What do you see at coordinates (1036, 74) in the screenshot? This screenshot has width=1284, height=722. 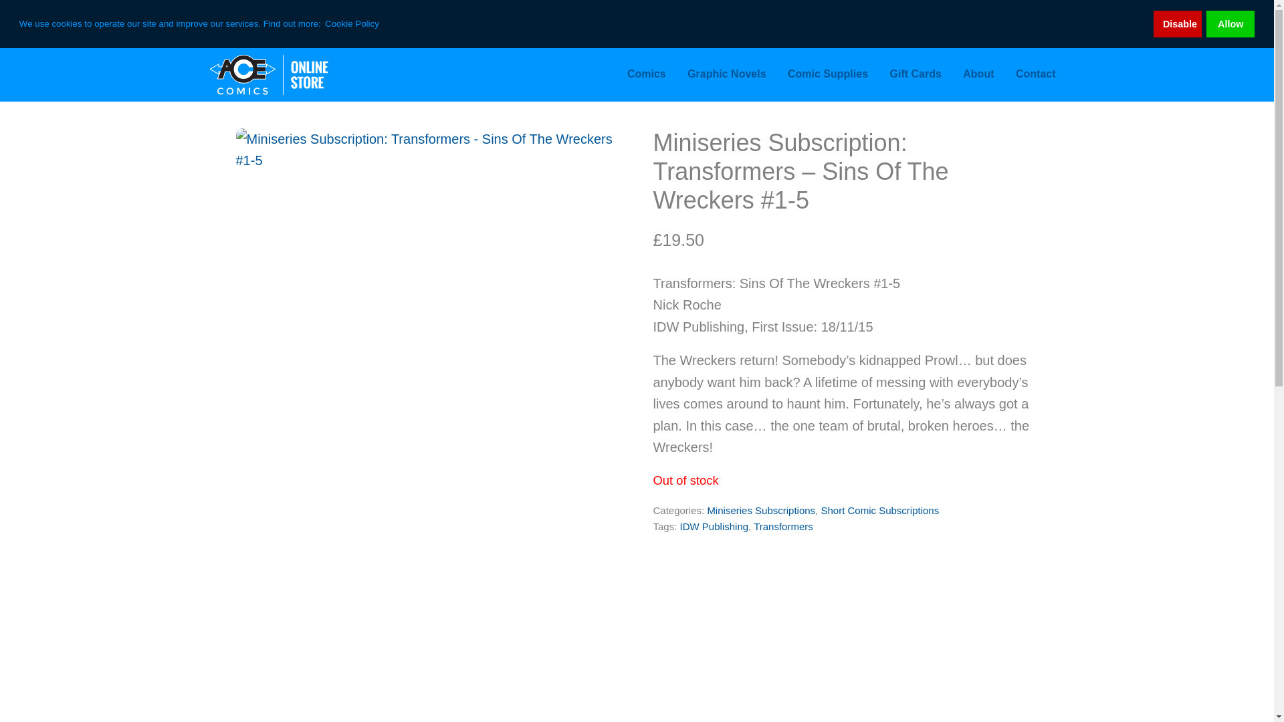 I see `Contact Us` at bounding box center [1036, 74].